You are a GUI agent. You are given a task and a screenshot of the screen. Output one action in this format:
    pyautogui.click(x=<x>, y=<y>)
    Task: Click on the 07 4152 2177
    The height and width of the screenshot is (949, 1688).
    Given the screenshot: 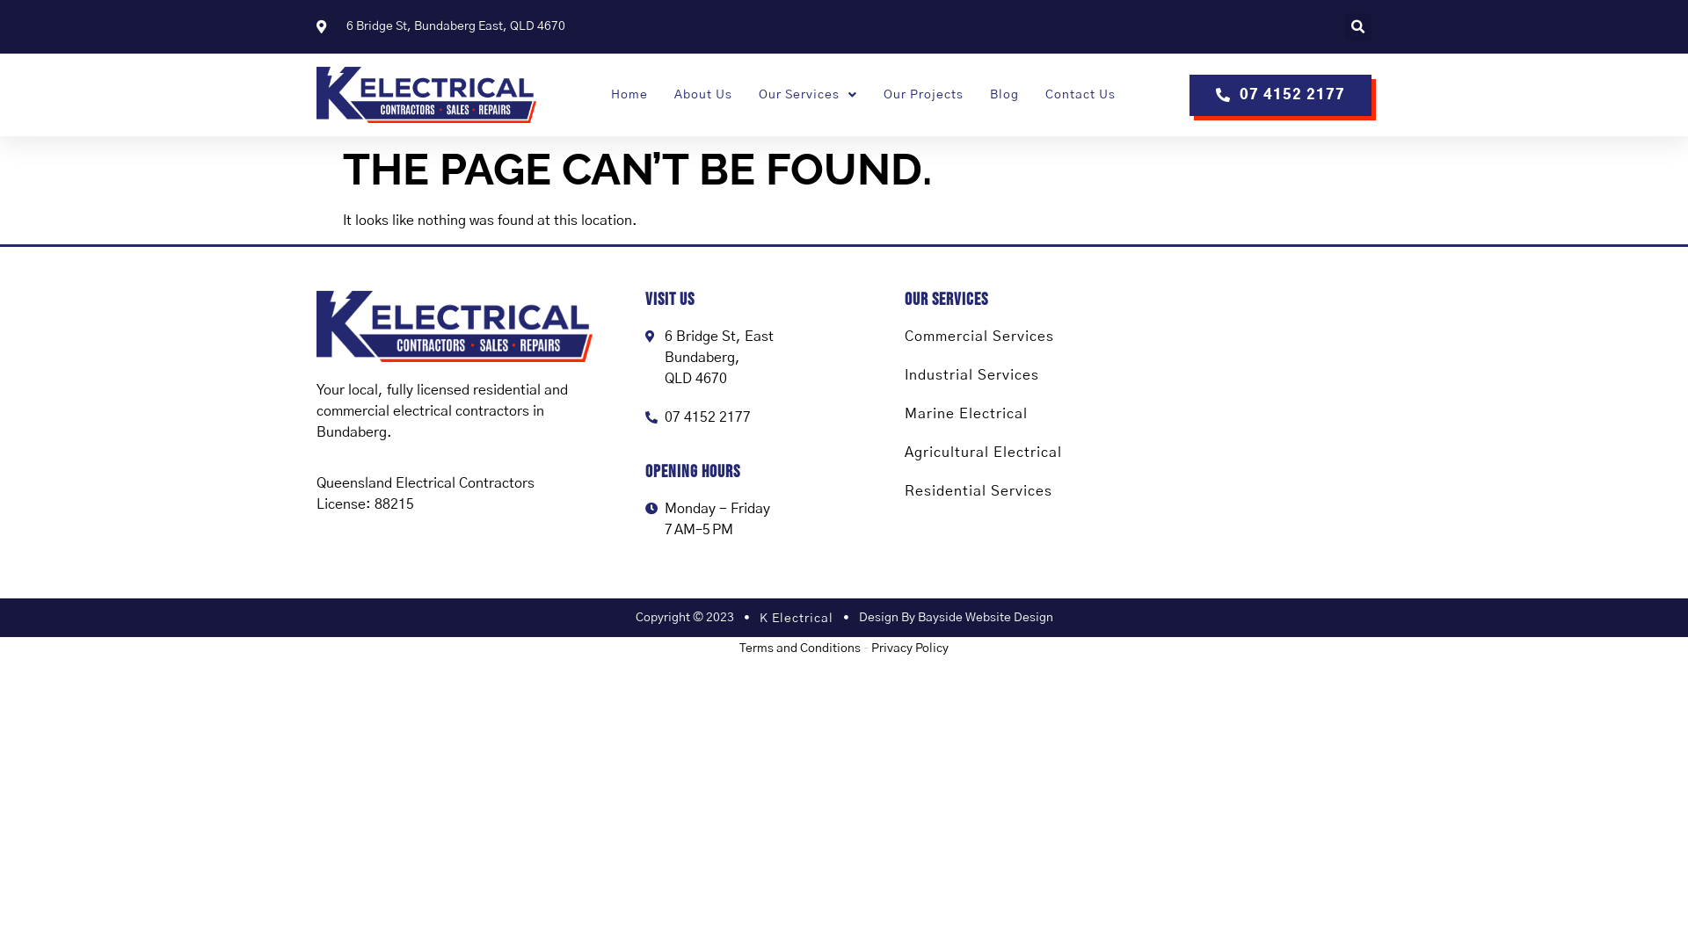 What is the action you would take?
    pyautogui.click(x=1280, y=95)
    